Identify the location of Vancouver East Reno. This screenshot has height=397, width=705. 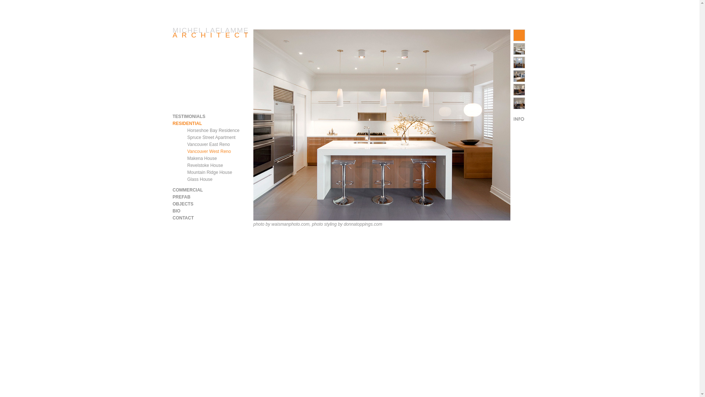
(209, 144).